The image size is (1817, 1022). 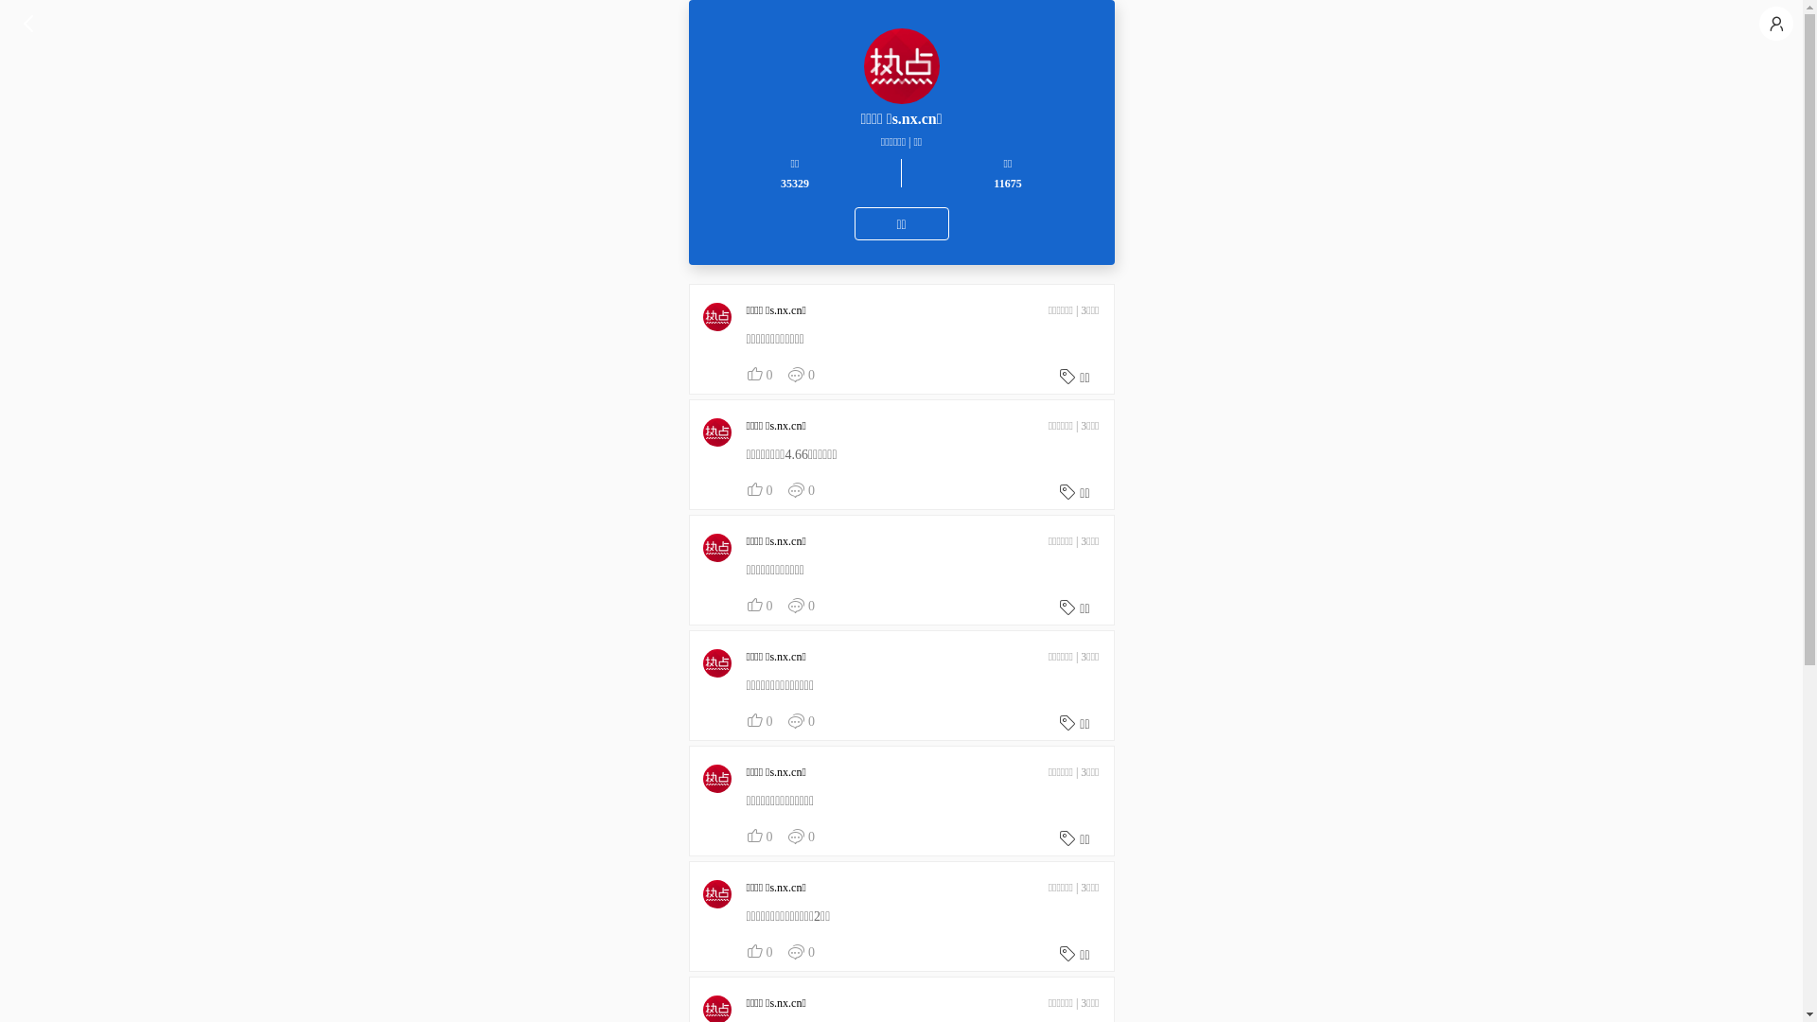 What do you see at coordinates (761, 721) in the screenshot?
I see `0` at bounding box center [761, 721].